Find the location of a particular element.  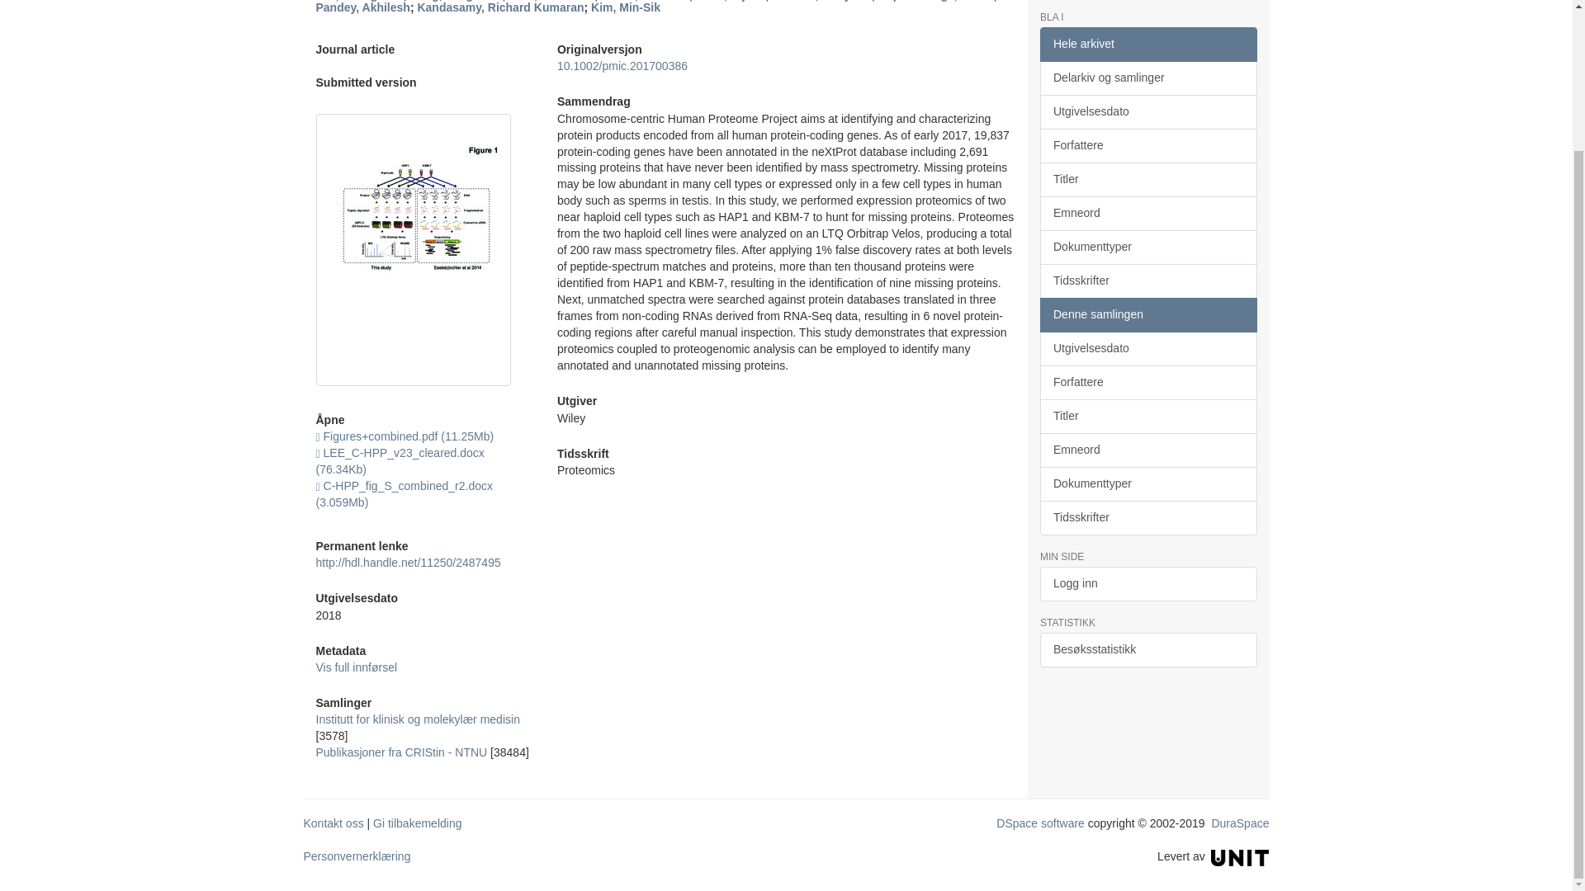

Vitko, Dijana is located at coordinates (730, 1).